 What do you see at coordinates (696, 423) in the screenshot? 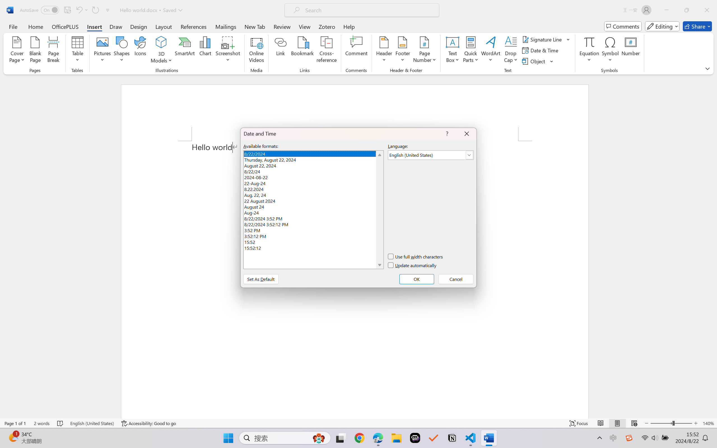
I see `Zoom In` at bounding box center [696, 423].